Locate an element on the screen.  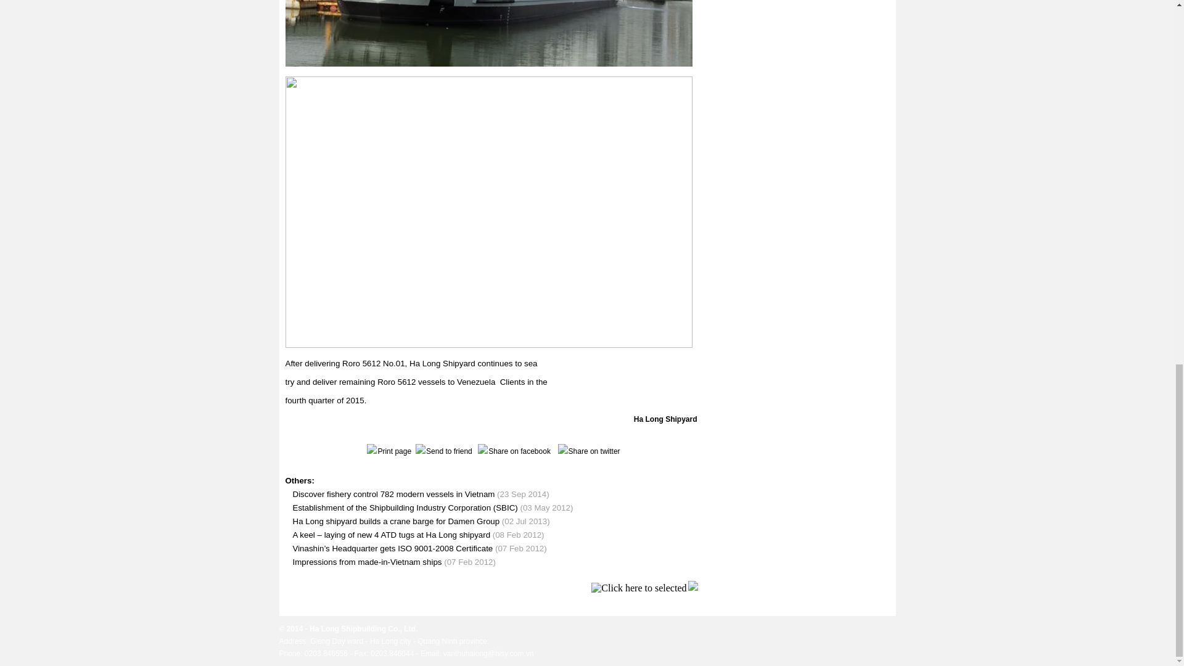
Print page is located at coordinates (387, 451).